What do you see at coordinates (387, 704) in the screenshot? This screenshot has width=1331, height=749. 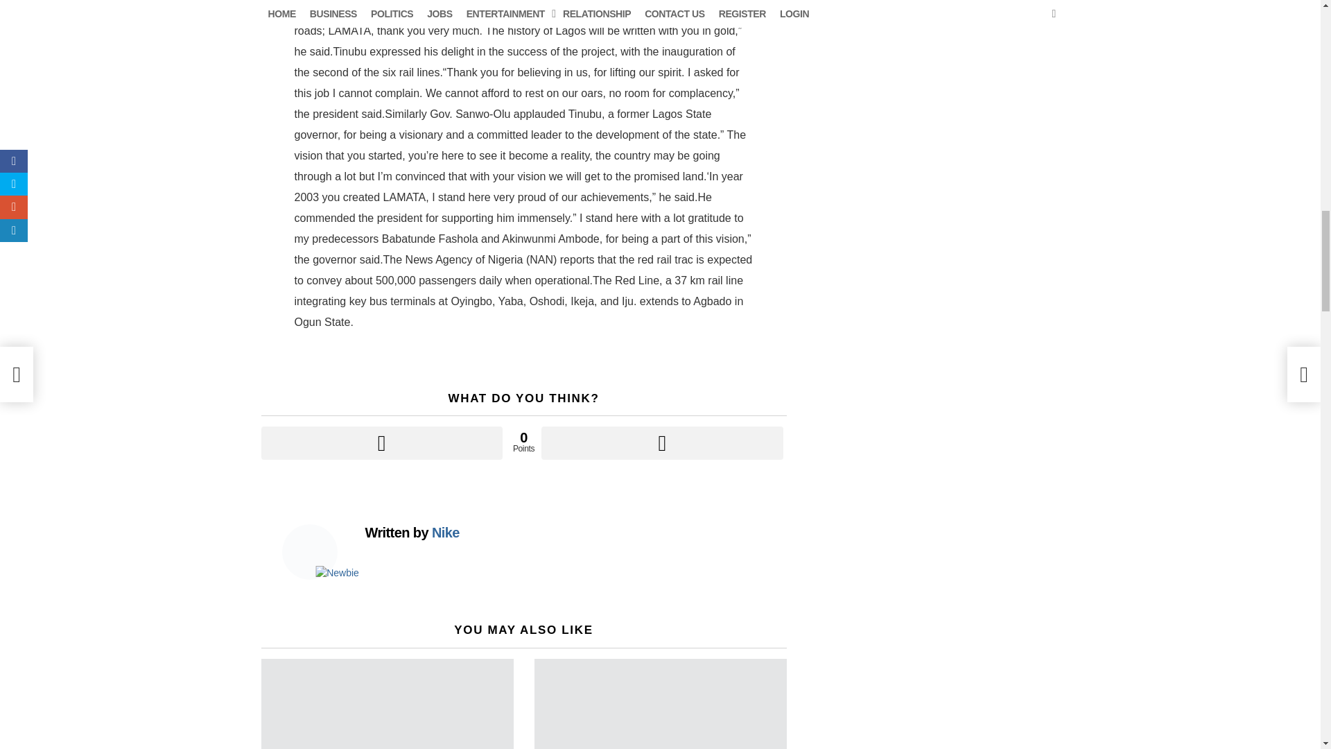 I see `President Tinubu appoints Obafunwa new NIMR boss` at bounding box center [387, 704].